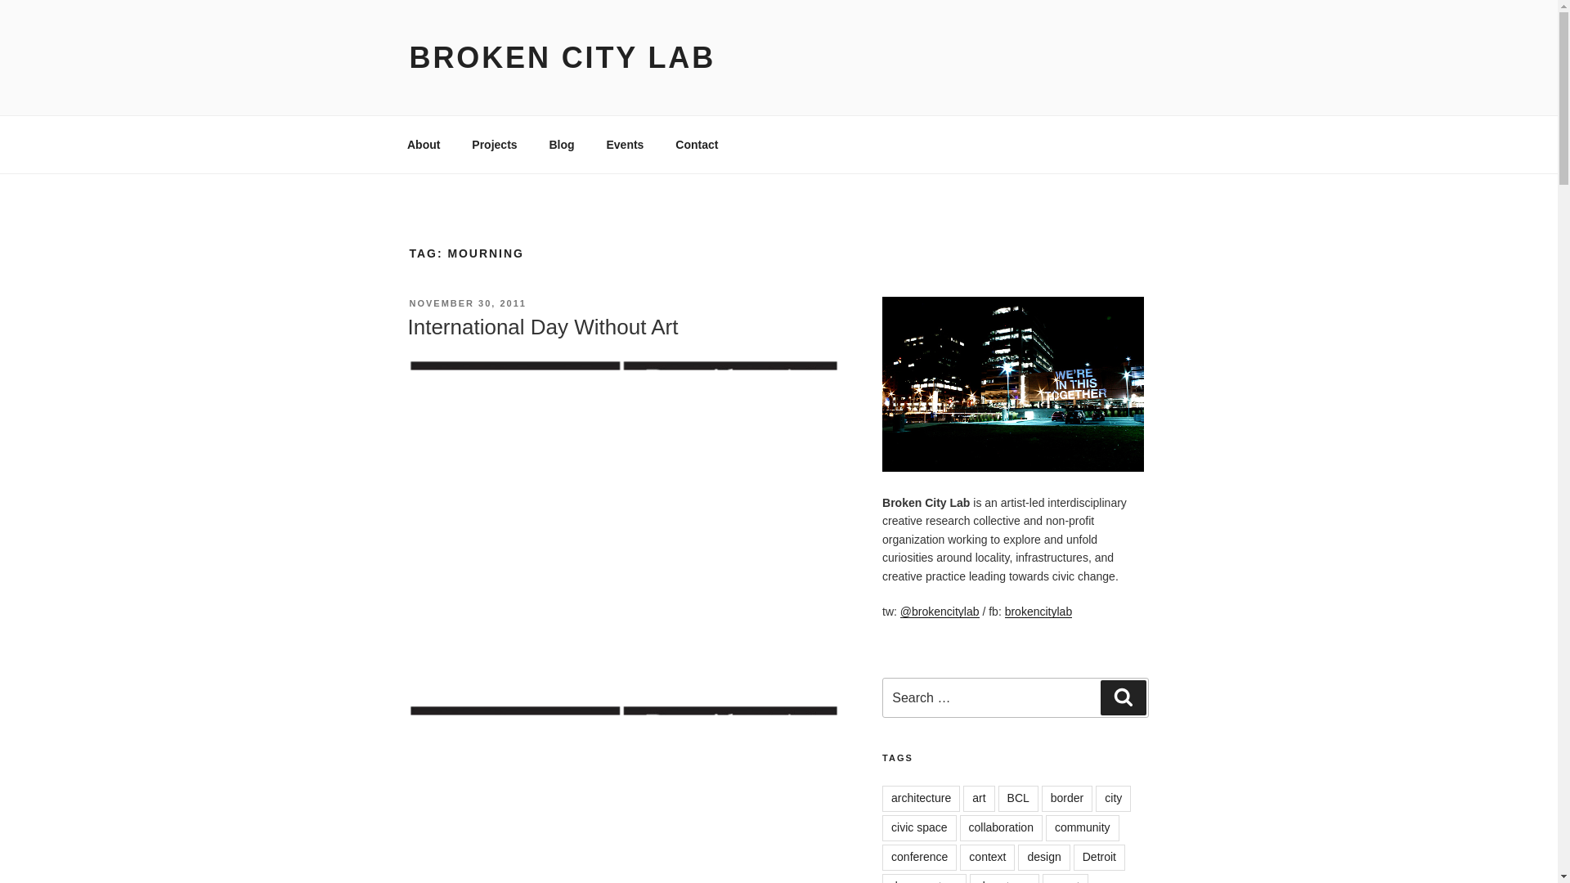 This screenshot has width=1570, height=883. I want to click on civic space, so click(919, 827).